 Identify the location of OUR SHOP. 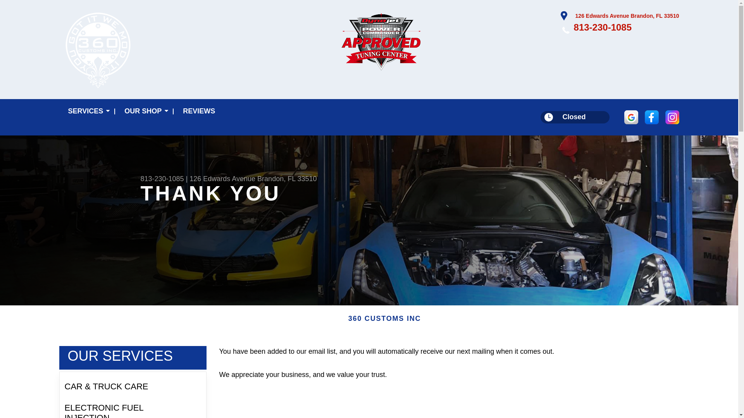
(145, 111).